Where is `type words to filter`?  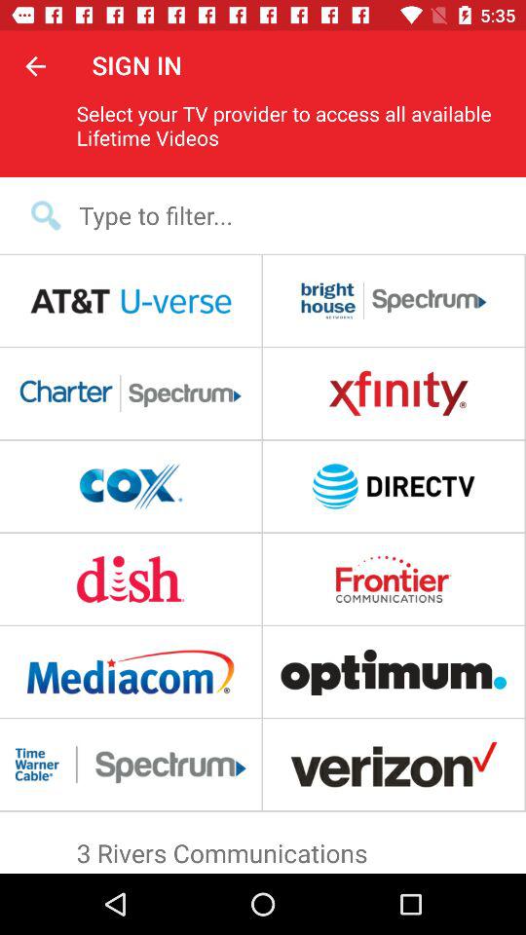 type words to filter is located at coordinates (276, 214).